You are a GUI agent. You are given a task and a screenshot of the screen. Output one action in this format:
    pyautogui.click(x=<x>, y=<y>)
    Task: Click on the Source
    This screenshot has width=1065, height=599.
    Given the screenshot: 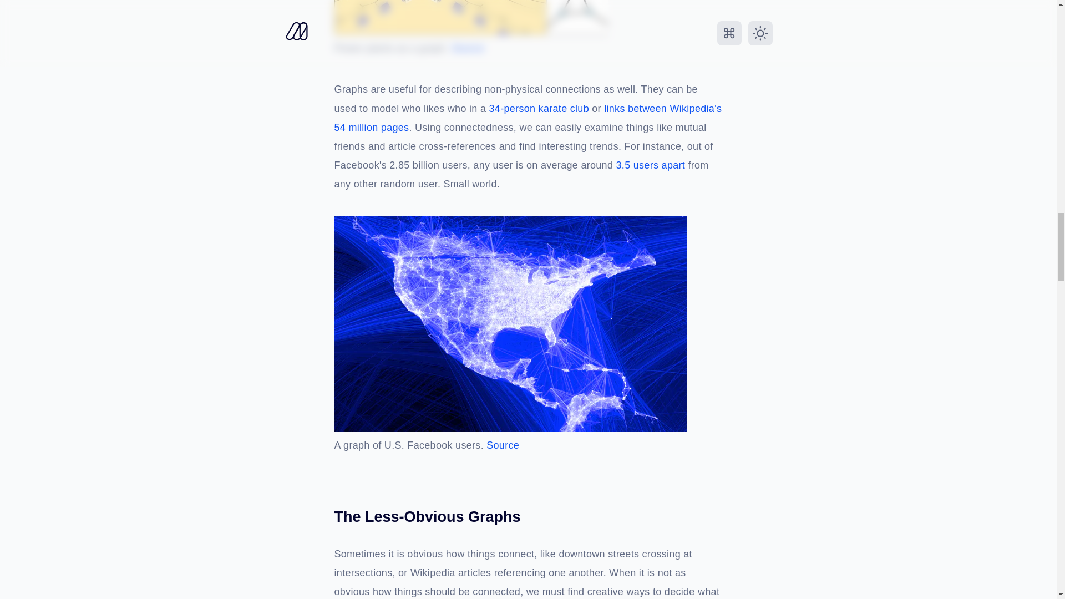 What is the action you would take?
    pyautogui.click(x=503, y=446)
    